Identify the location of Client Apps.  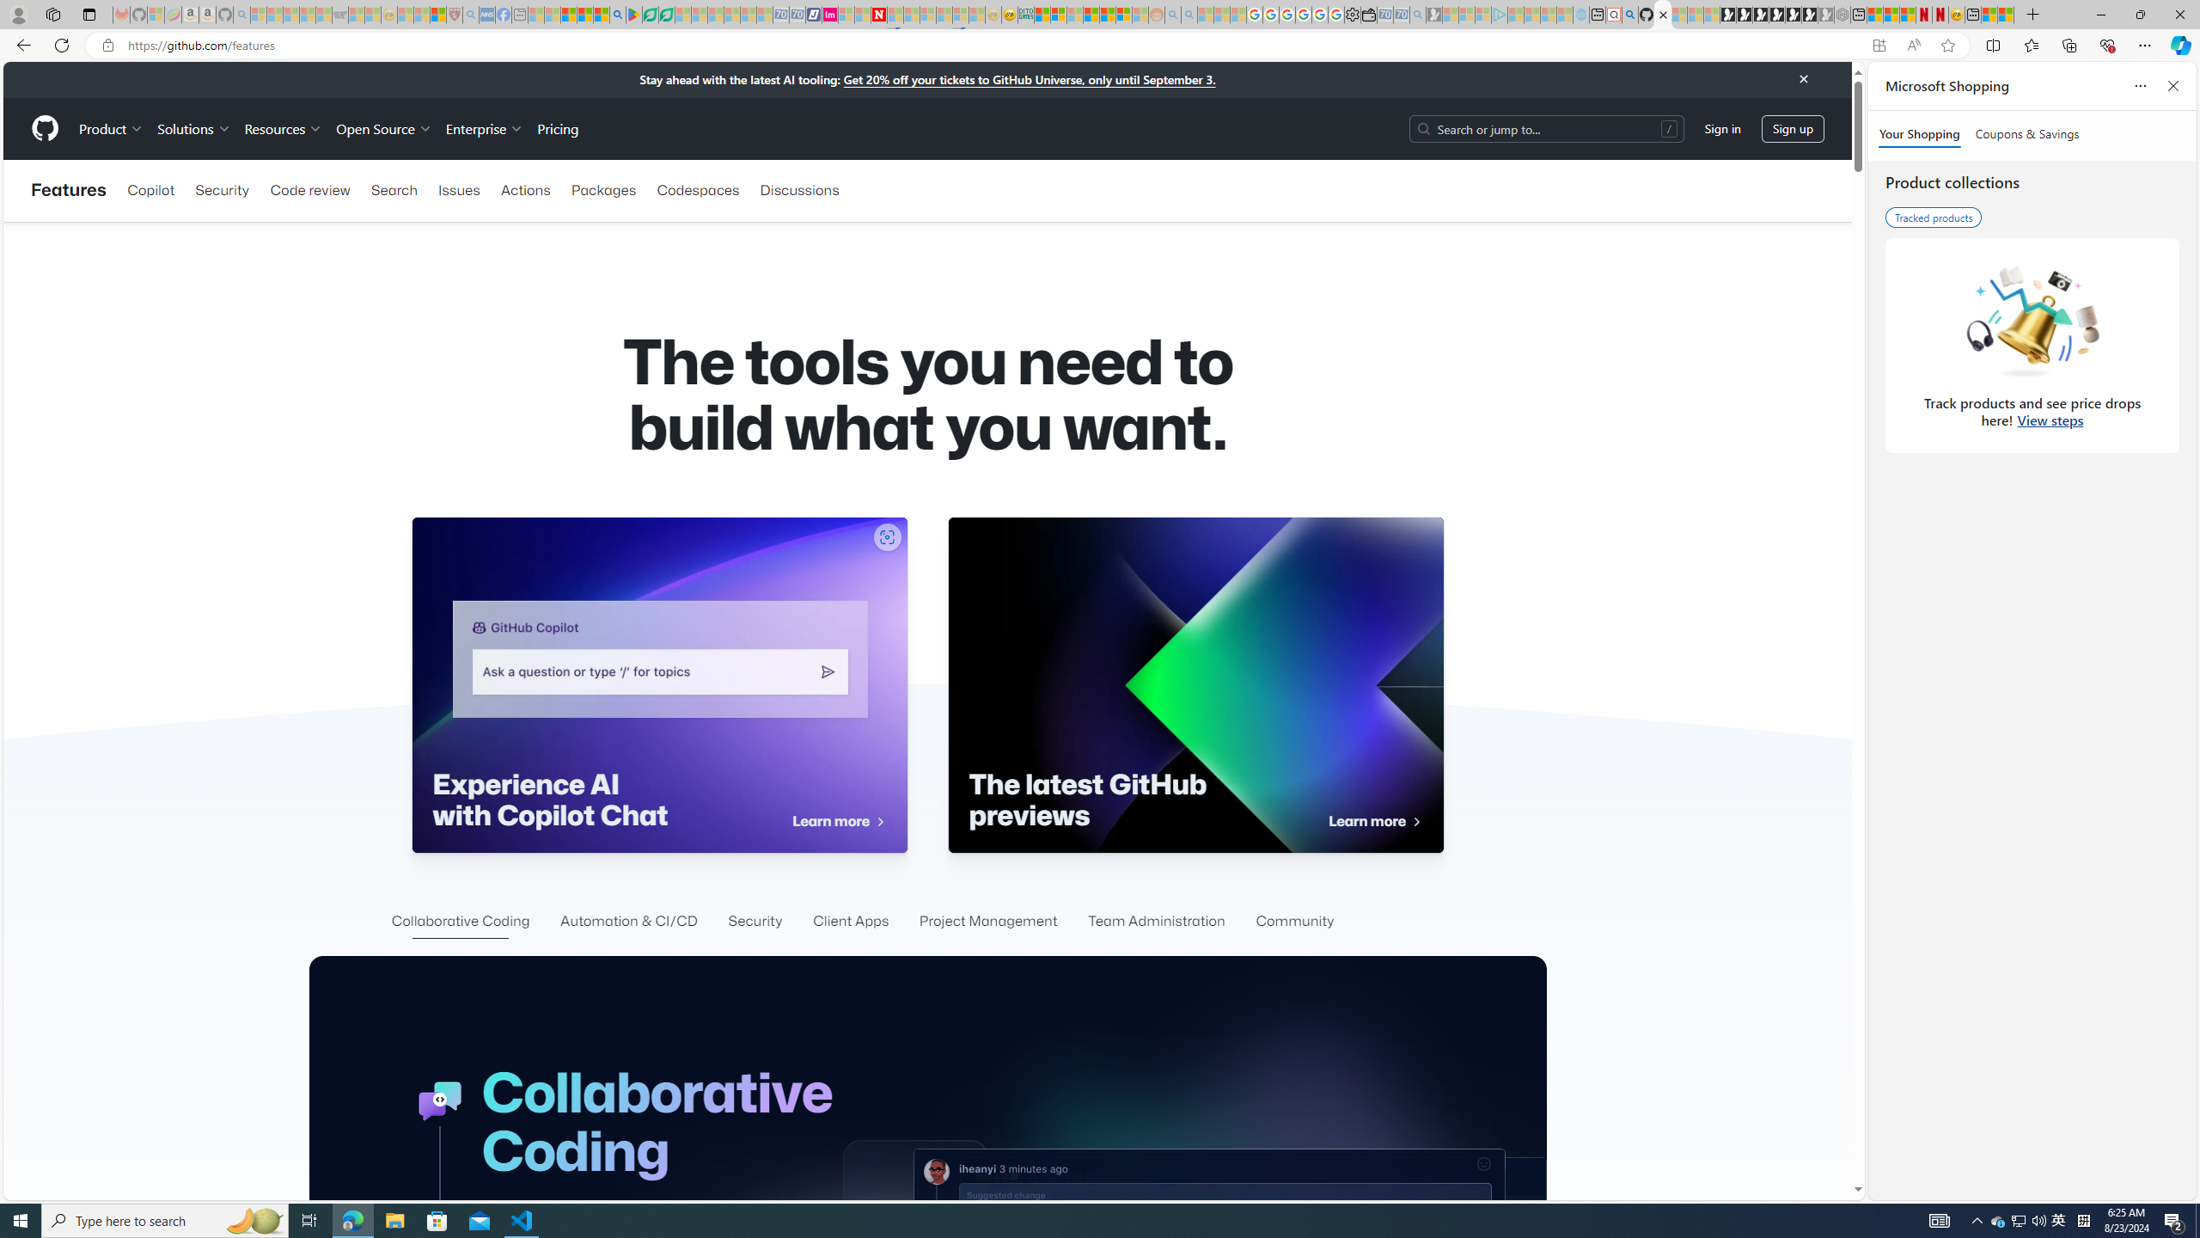
(851, 922).